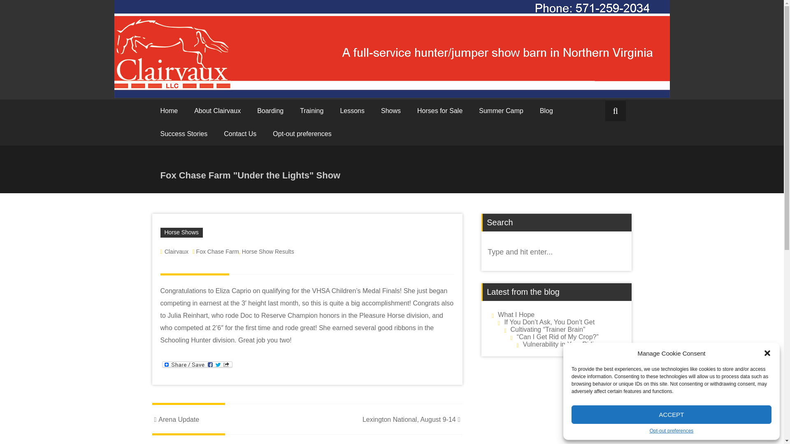 The image size is (790, 444). I want to click on Equitation Coaching Success Stories, so click(184, 134).